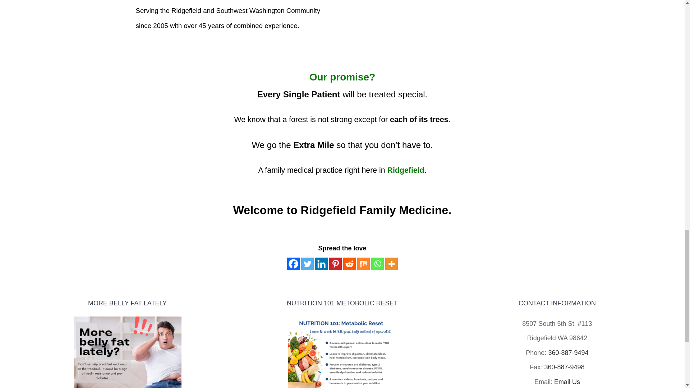  Describe the element at coordinates (321, 264) in the screenshot. I see `Linkedin` at that location.